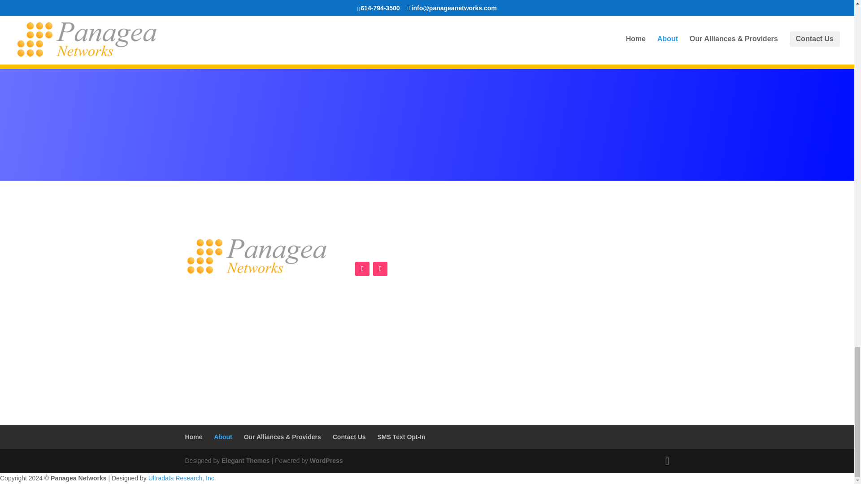 Image resolution: width=861 pixels, height=484 pixels. Describe the element at coordinates (182, 478) in the screenshot. I see `Ultradata Research, Inc.` at that location.